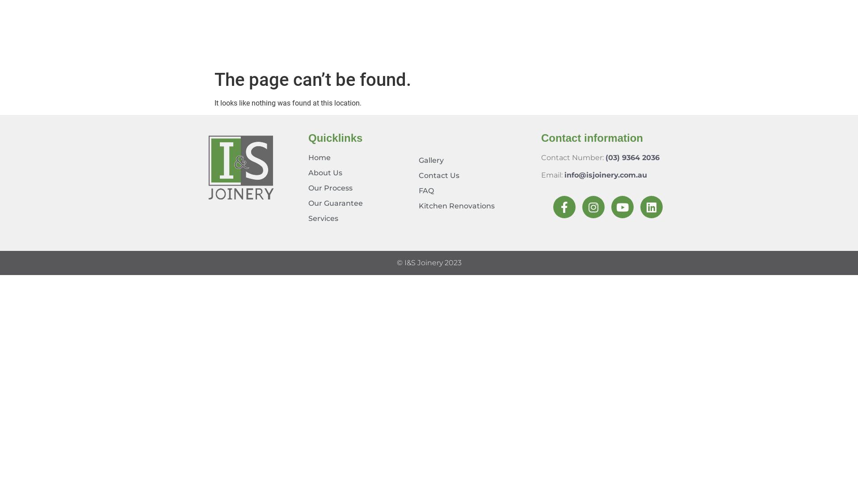 The width and height of the screenshot is (858, 483). I want to click on info@isjoinery.com.au, so click(606, 175).